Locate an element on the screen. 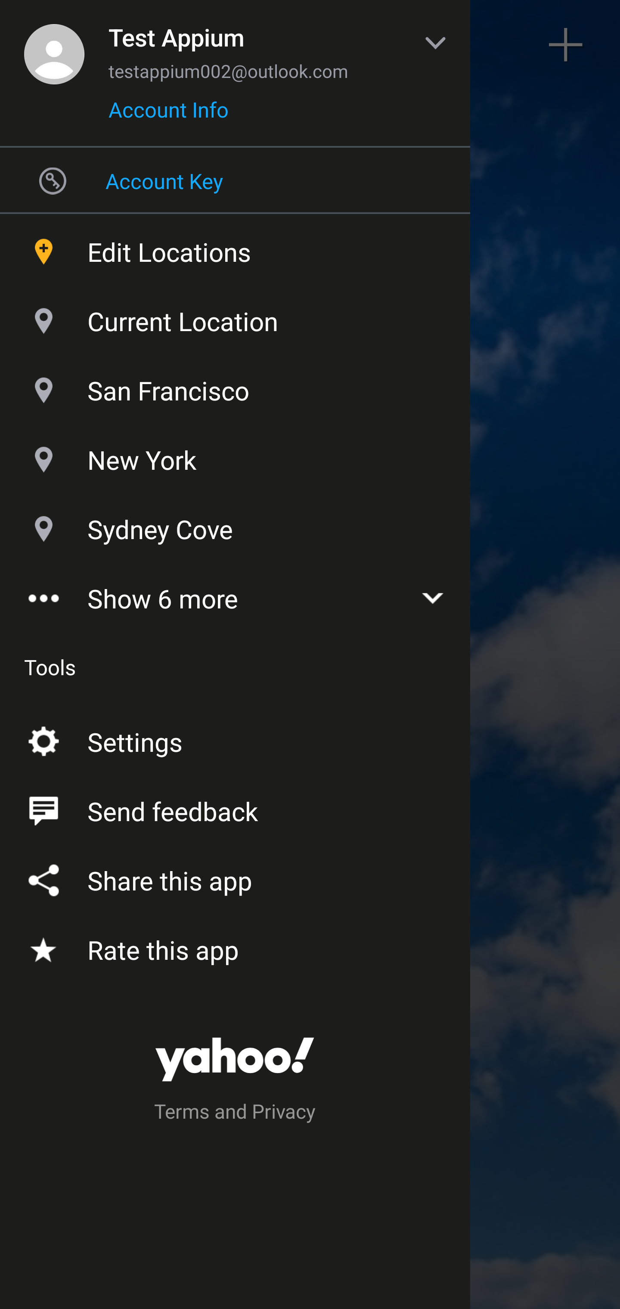 The width and height of the screenshot is (620, 1309). Current Location is located at coordinates (235, 317).